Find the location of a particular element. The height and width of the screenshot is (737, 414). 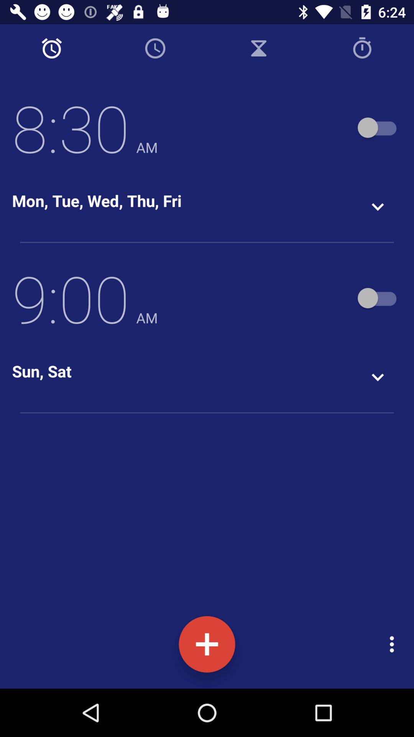

click on timer icon next to alarm icon on the top of the page is located at coordinates (155, 48).